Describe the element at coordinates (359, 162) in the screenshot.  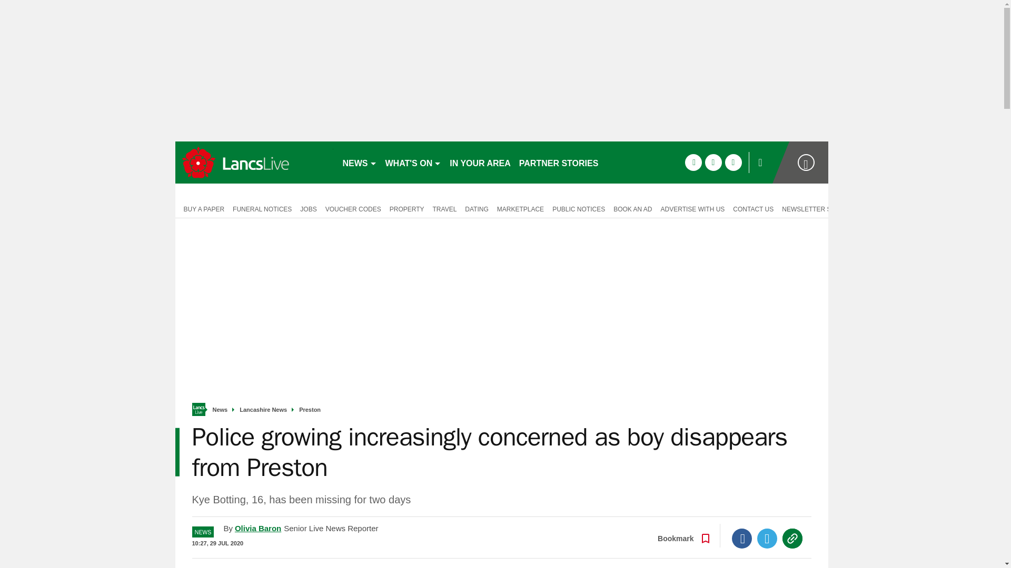
I see `NEWS` at that location.